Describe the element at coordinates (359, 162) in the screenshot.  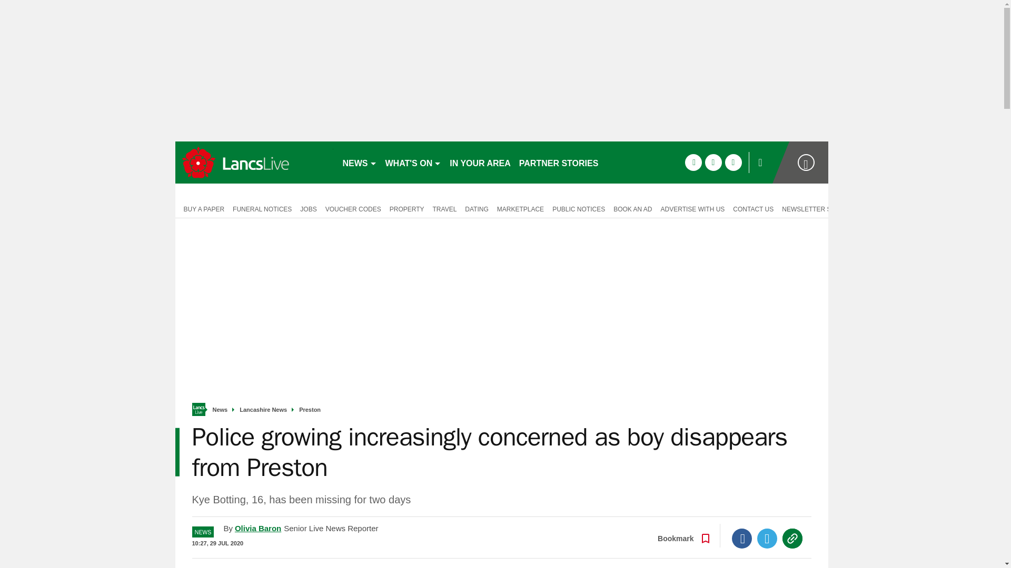
I see `NEWS` at that location.